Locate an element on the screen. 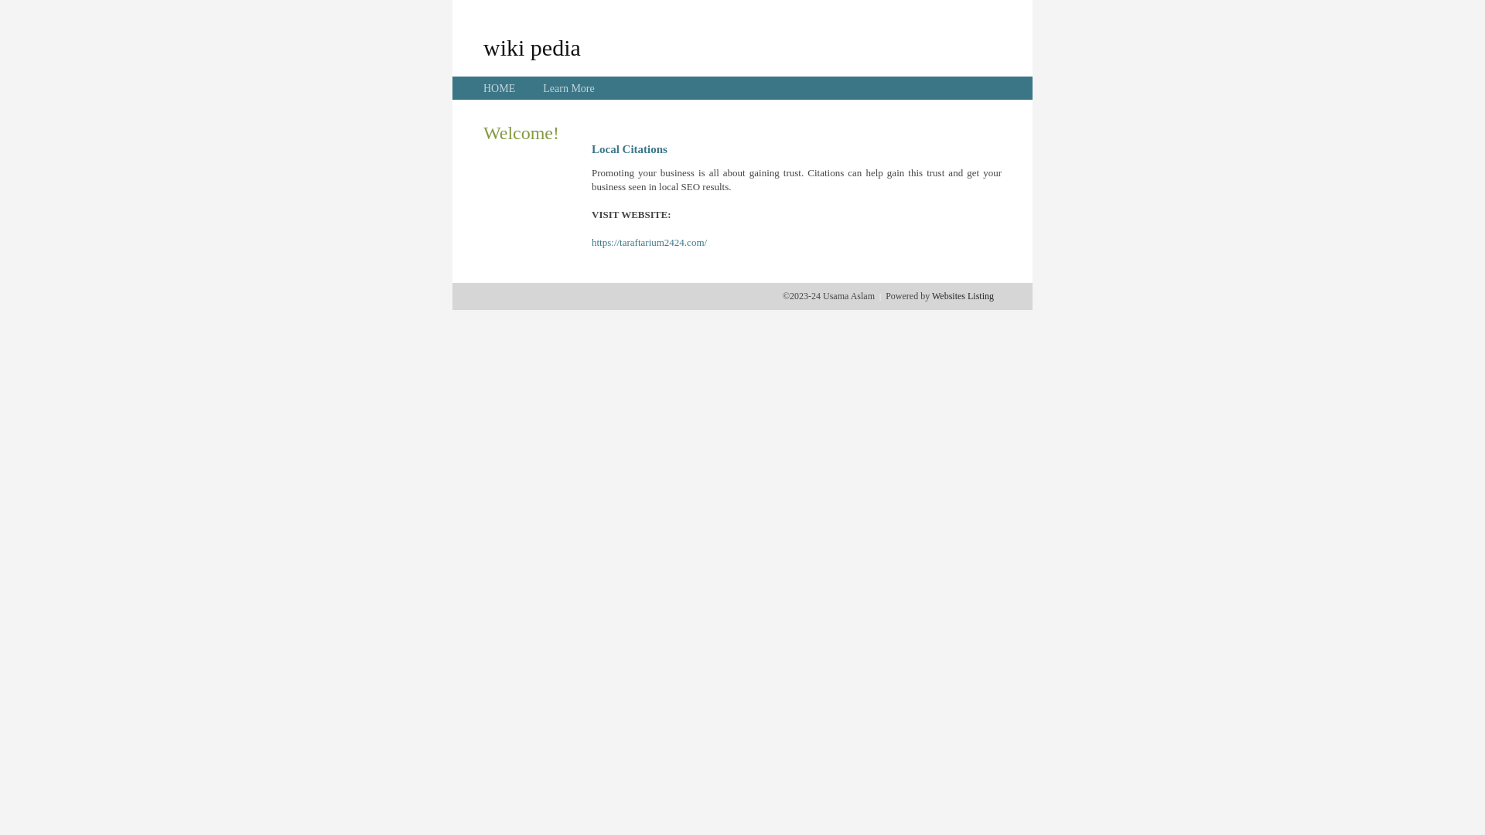 The image size is (1485, 835). https://taraftarium2424.com/ is located at coordinates (650, 243).